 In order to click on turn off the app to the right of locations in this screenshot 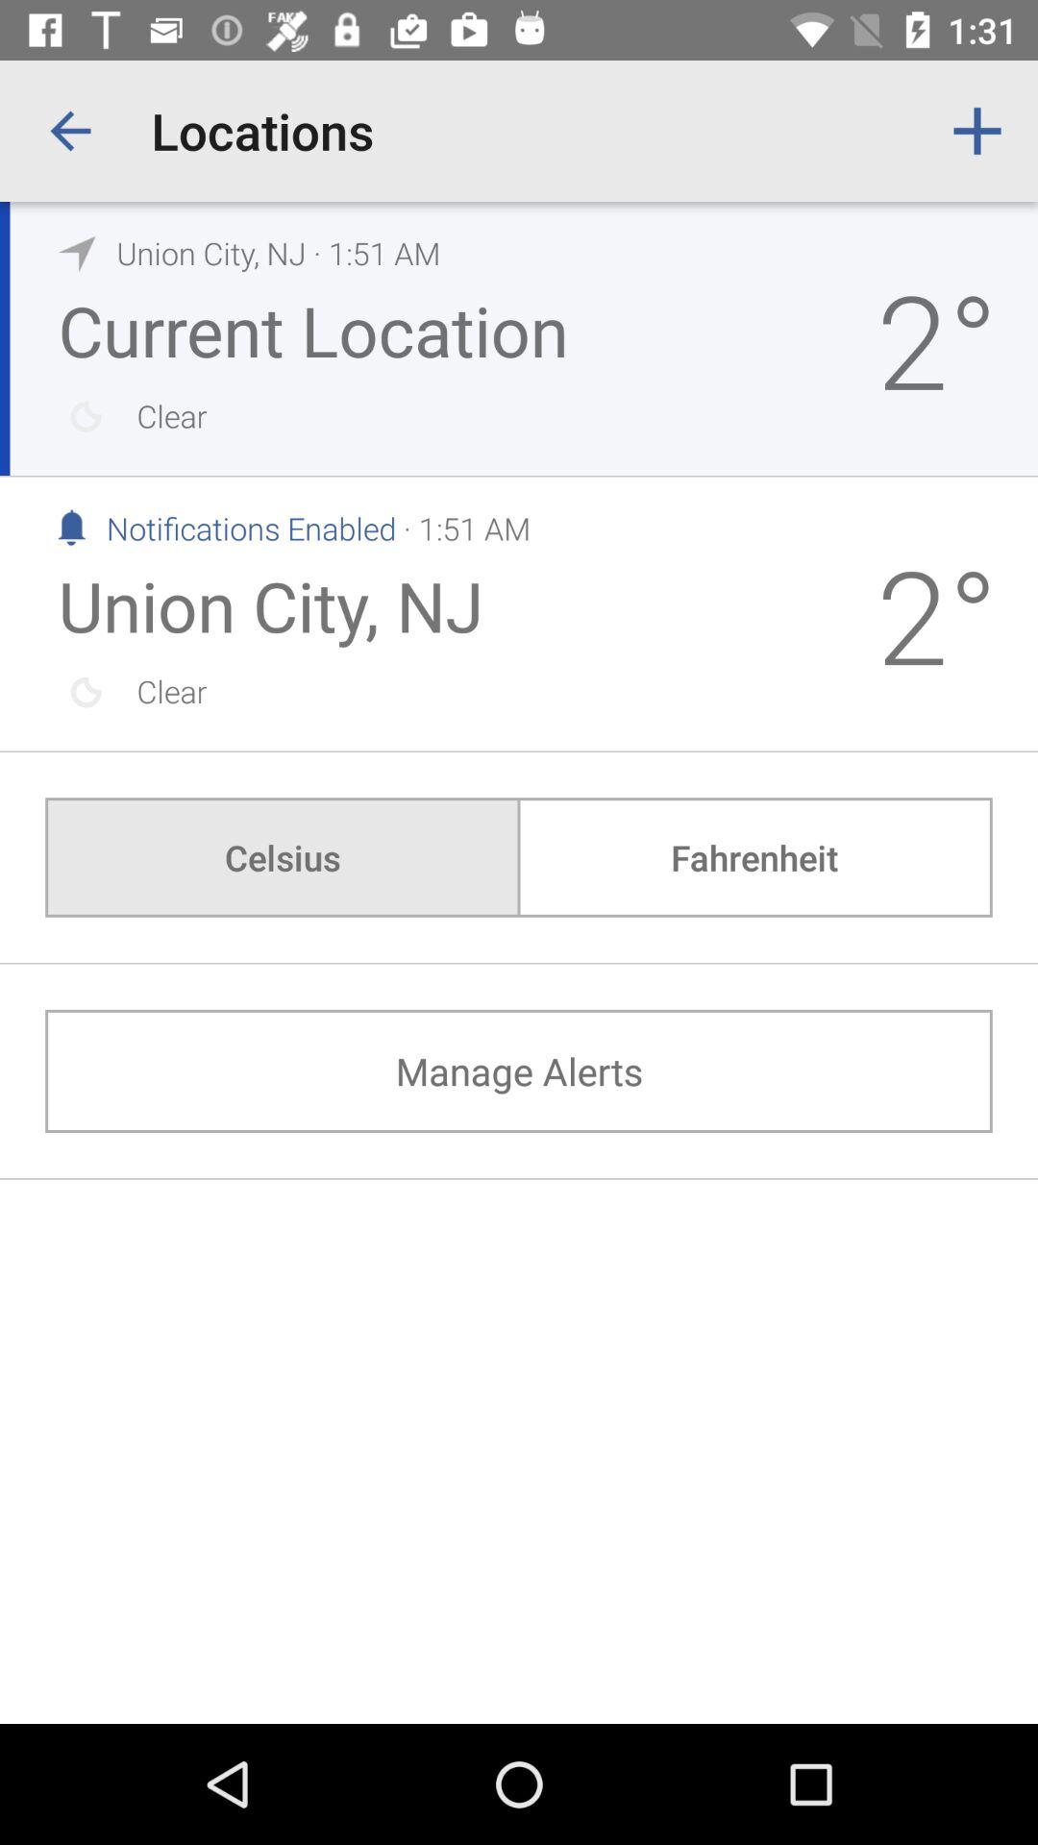, I will do `click(976, 131)`.